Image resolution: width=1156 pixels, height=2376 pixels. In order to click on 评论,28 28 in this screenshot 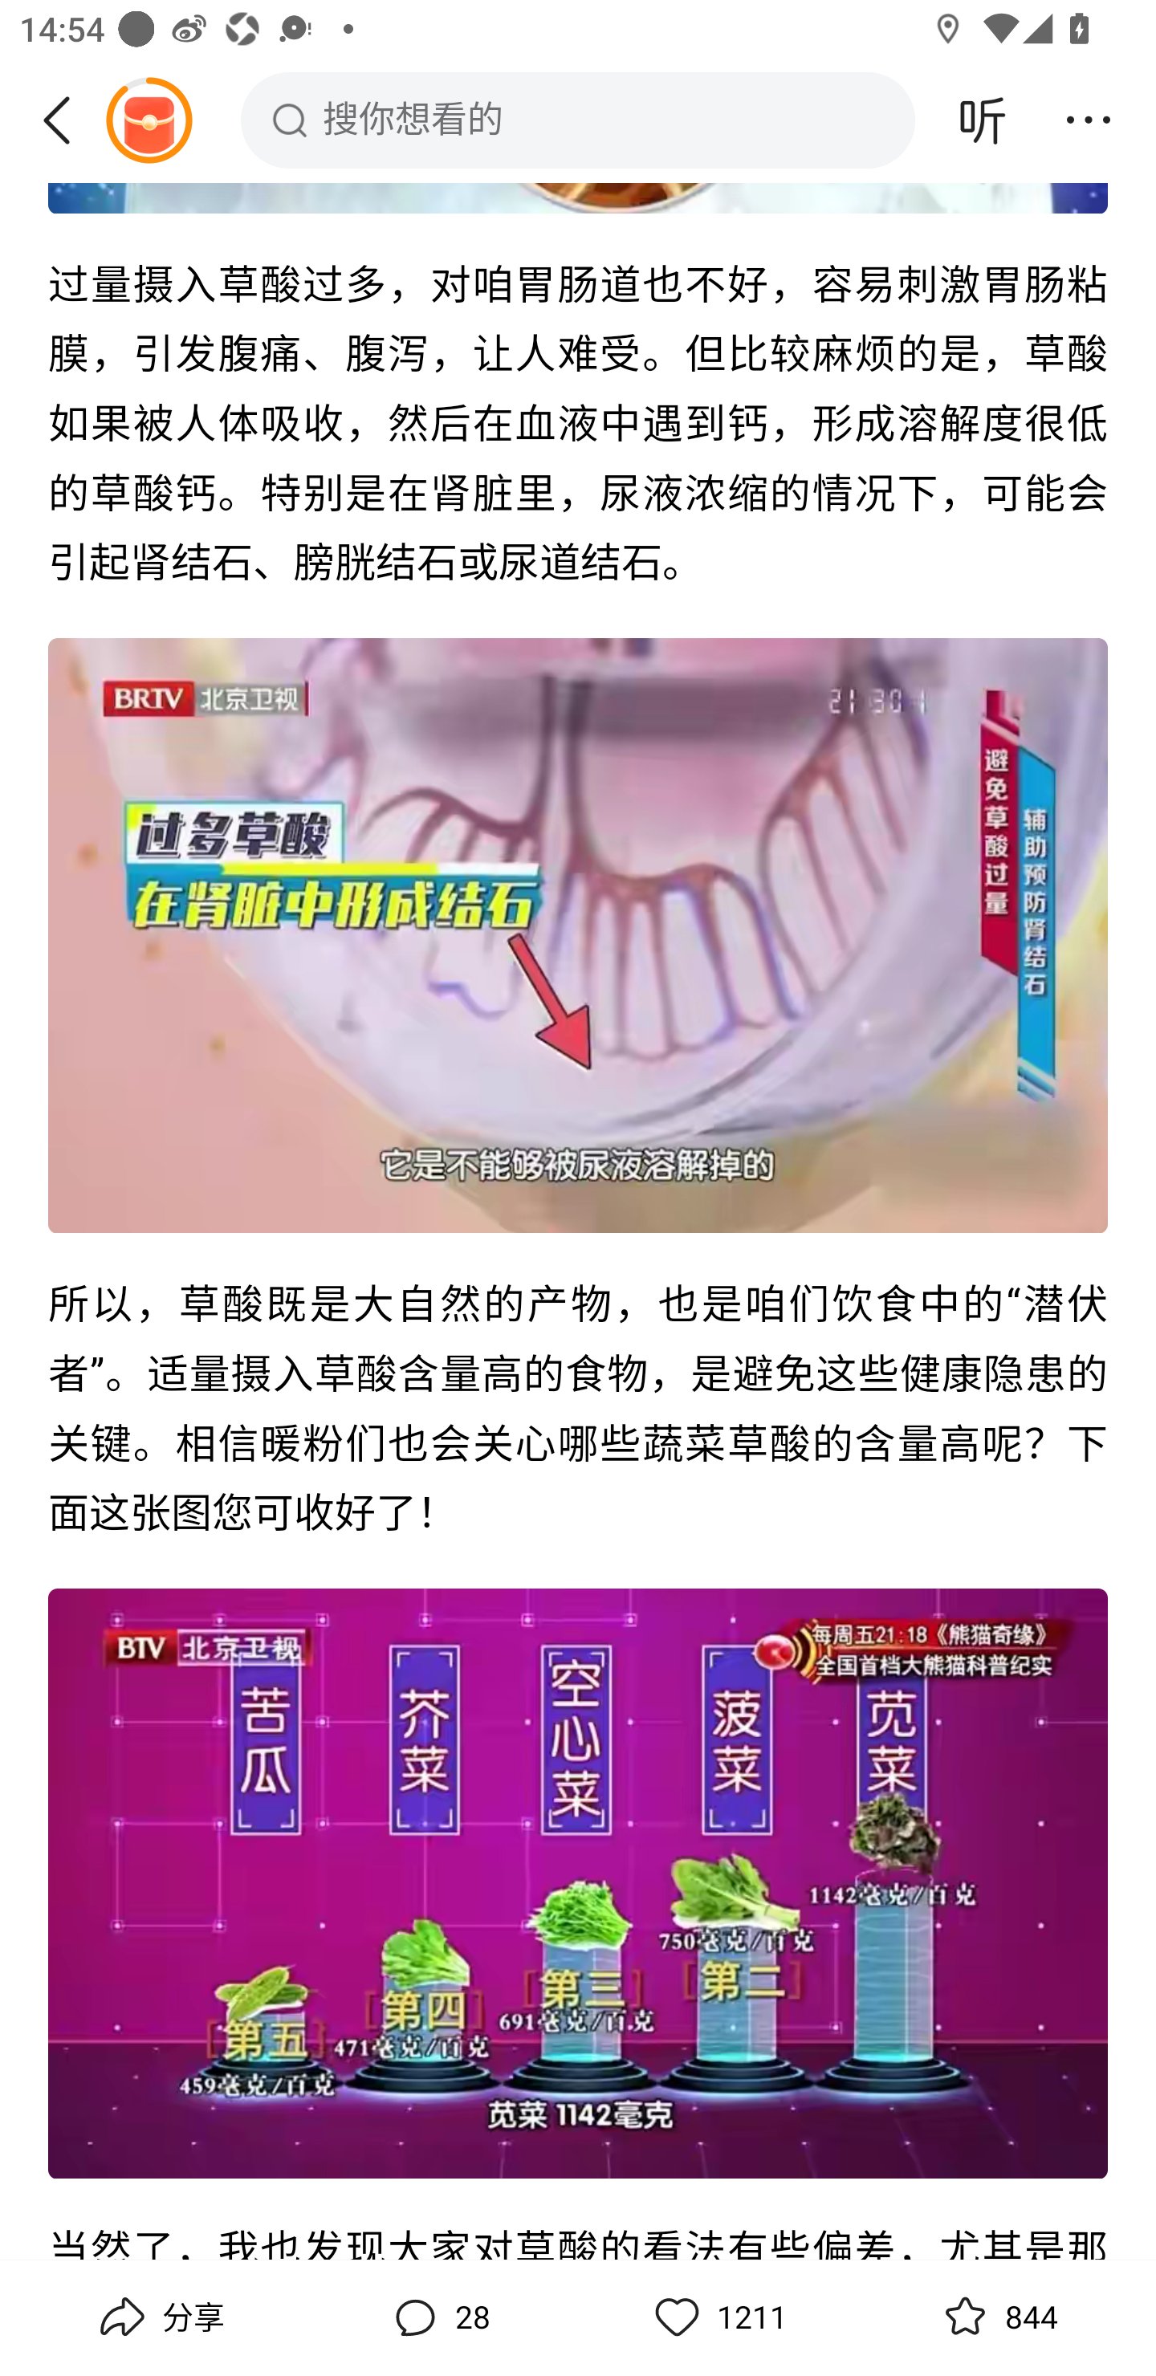, I will do `click(438, 2317)`.